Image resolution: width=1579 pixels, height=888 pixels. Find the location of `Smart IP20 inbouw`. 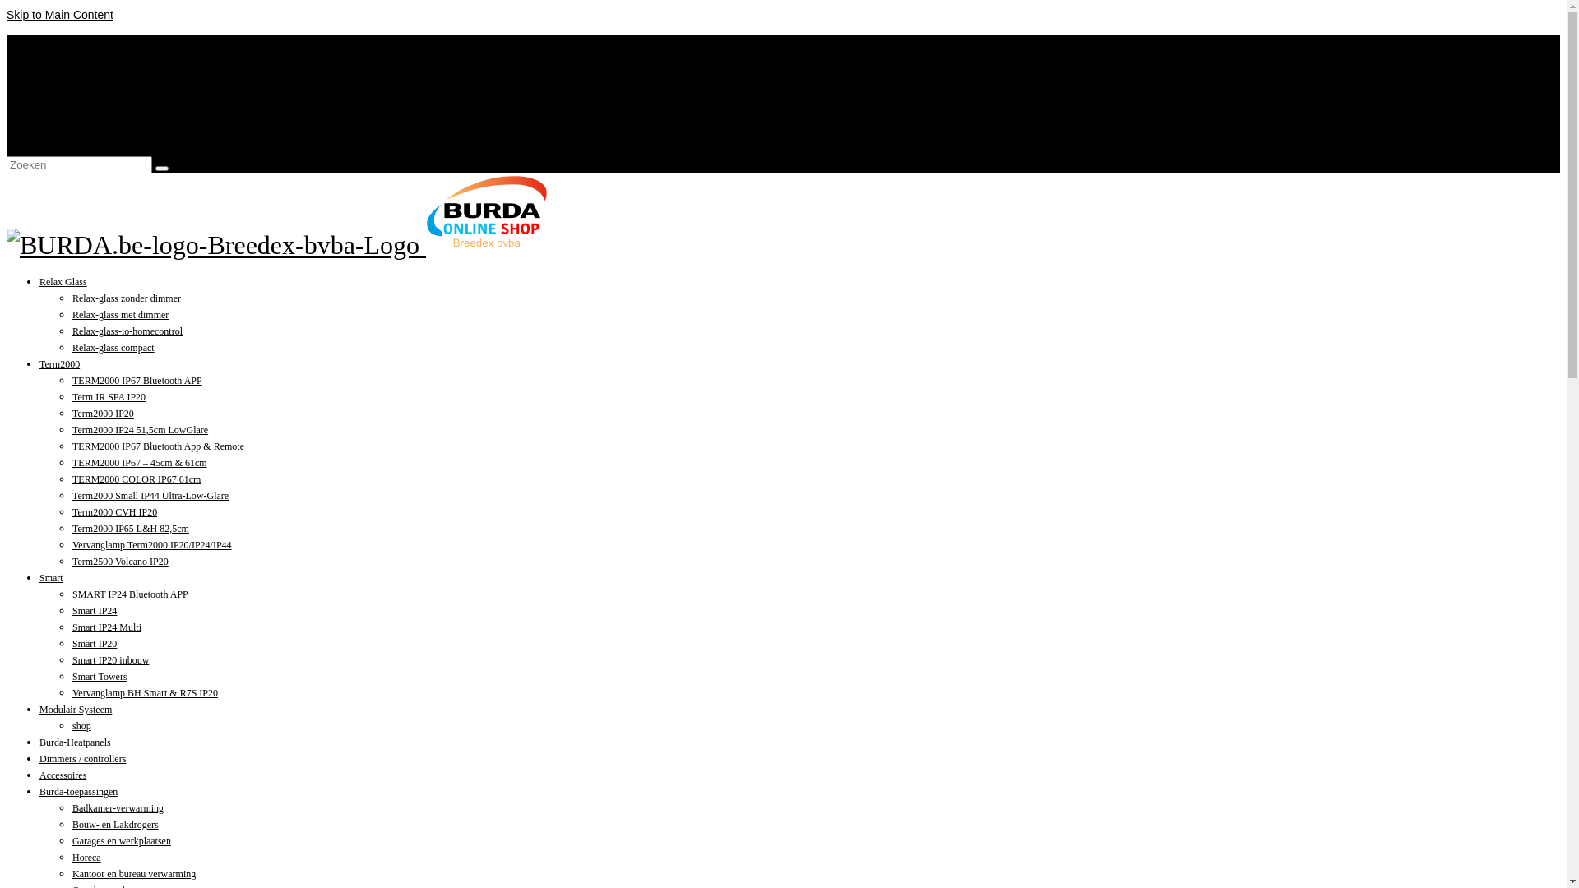

Smart IP20 inbouw is located at coordinates (110, 660).